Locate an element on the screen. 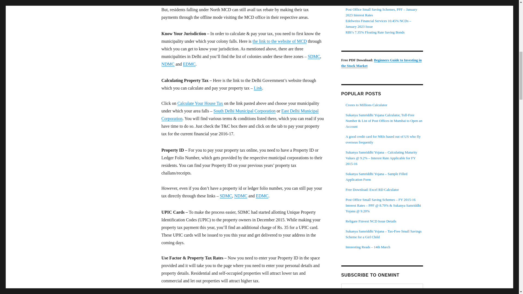 This screenshot has width=523, height=294. East Delhi Municipal Corporation is located at coordinates (240, 114).